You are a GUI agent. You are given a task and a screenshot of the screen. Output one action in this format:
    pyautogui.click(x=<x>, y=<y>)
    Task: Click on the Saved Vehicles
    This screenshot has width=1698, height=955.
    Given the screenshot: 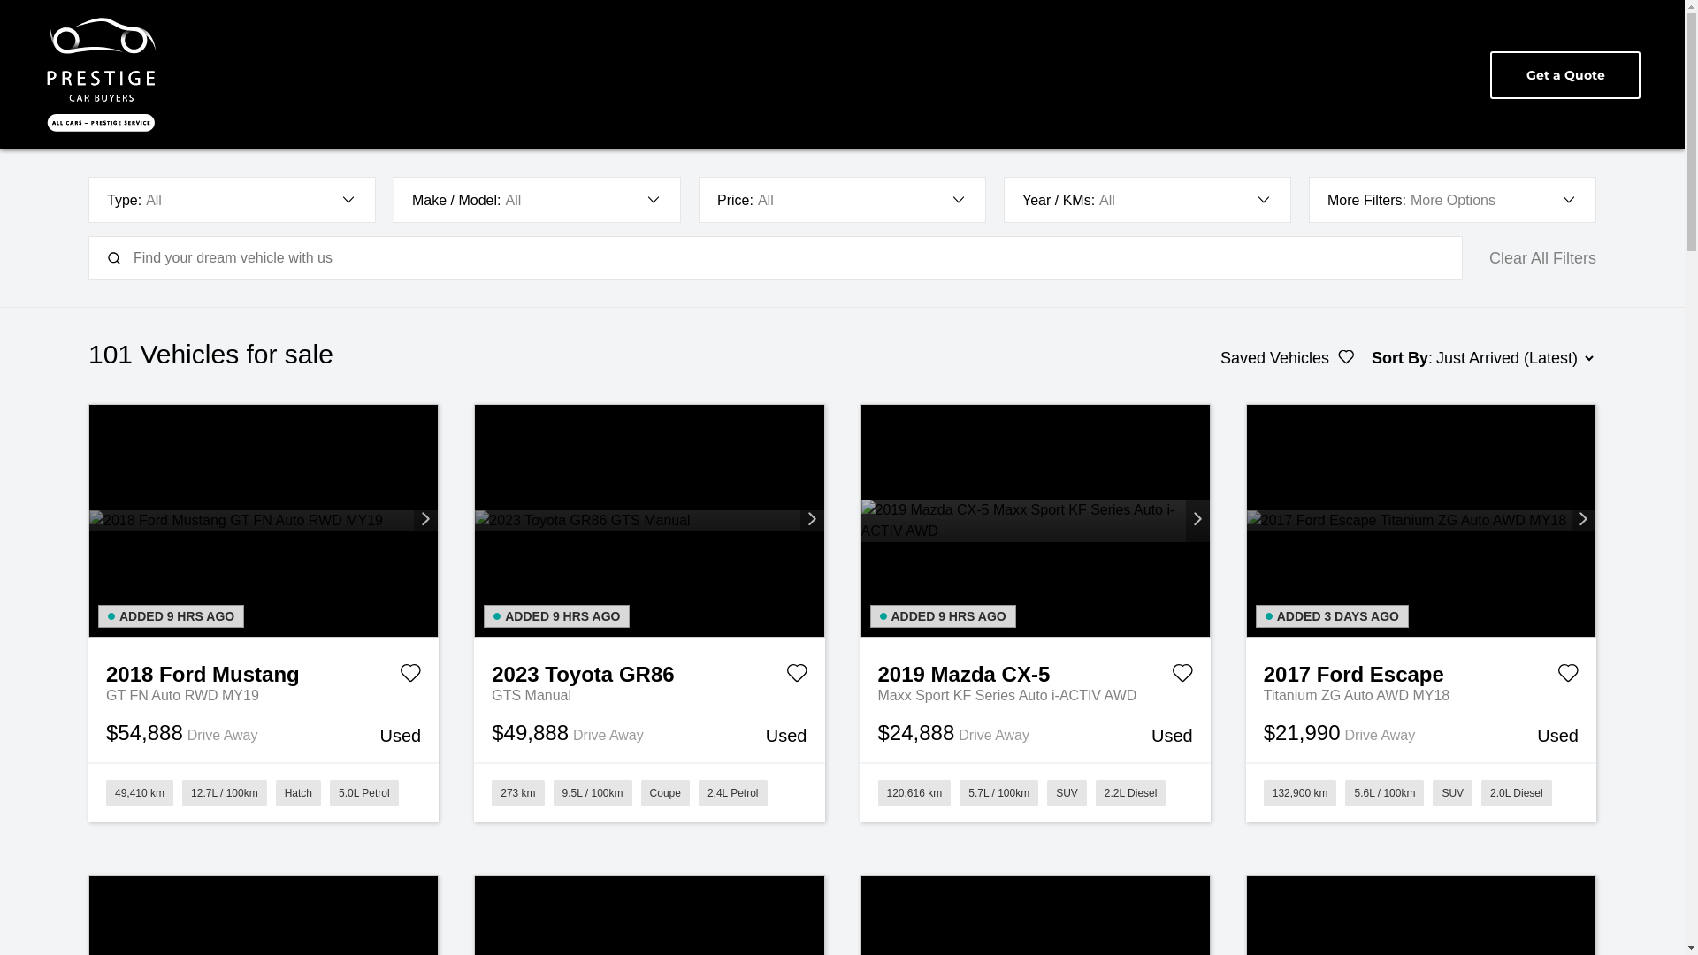 What is the action you would take?
    pyautogui.click(x=1288, y=358)
    